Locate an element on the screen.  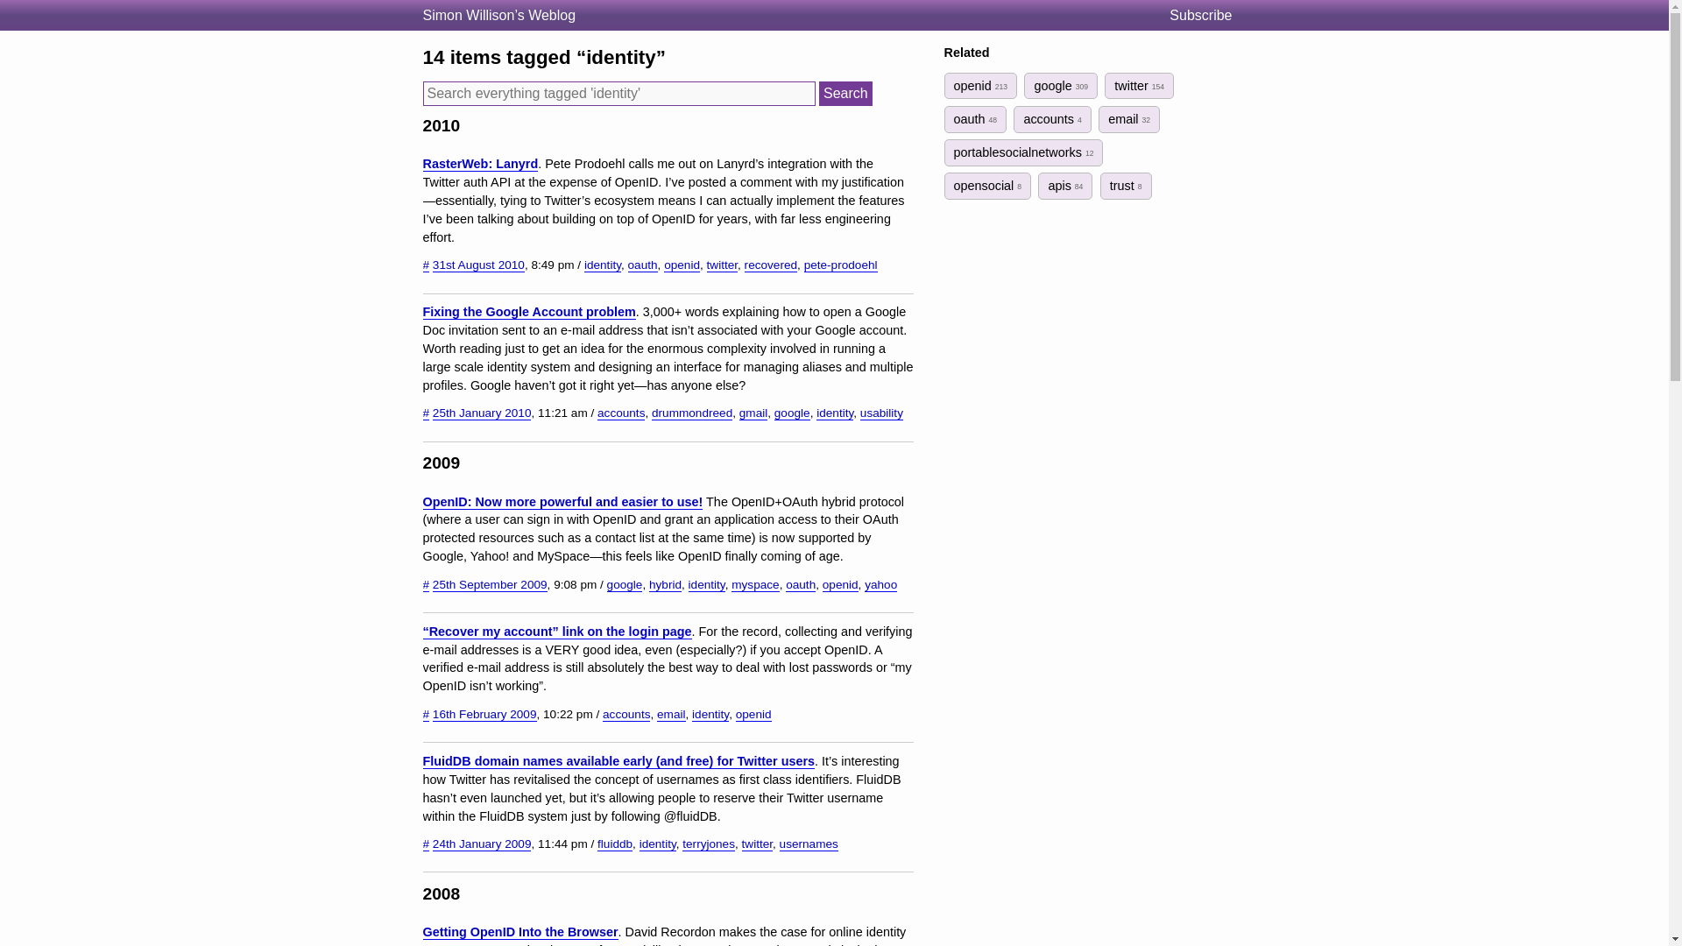
OpenID: Now more powerful and easier to use! is located at coordinates (562, 502).